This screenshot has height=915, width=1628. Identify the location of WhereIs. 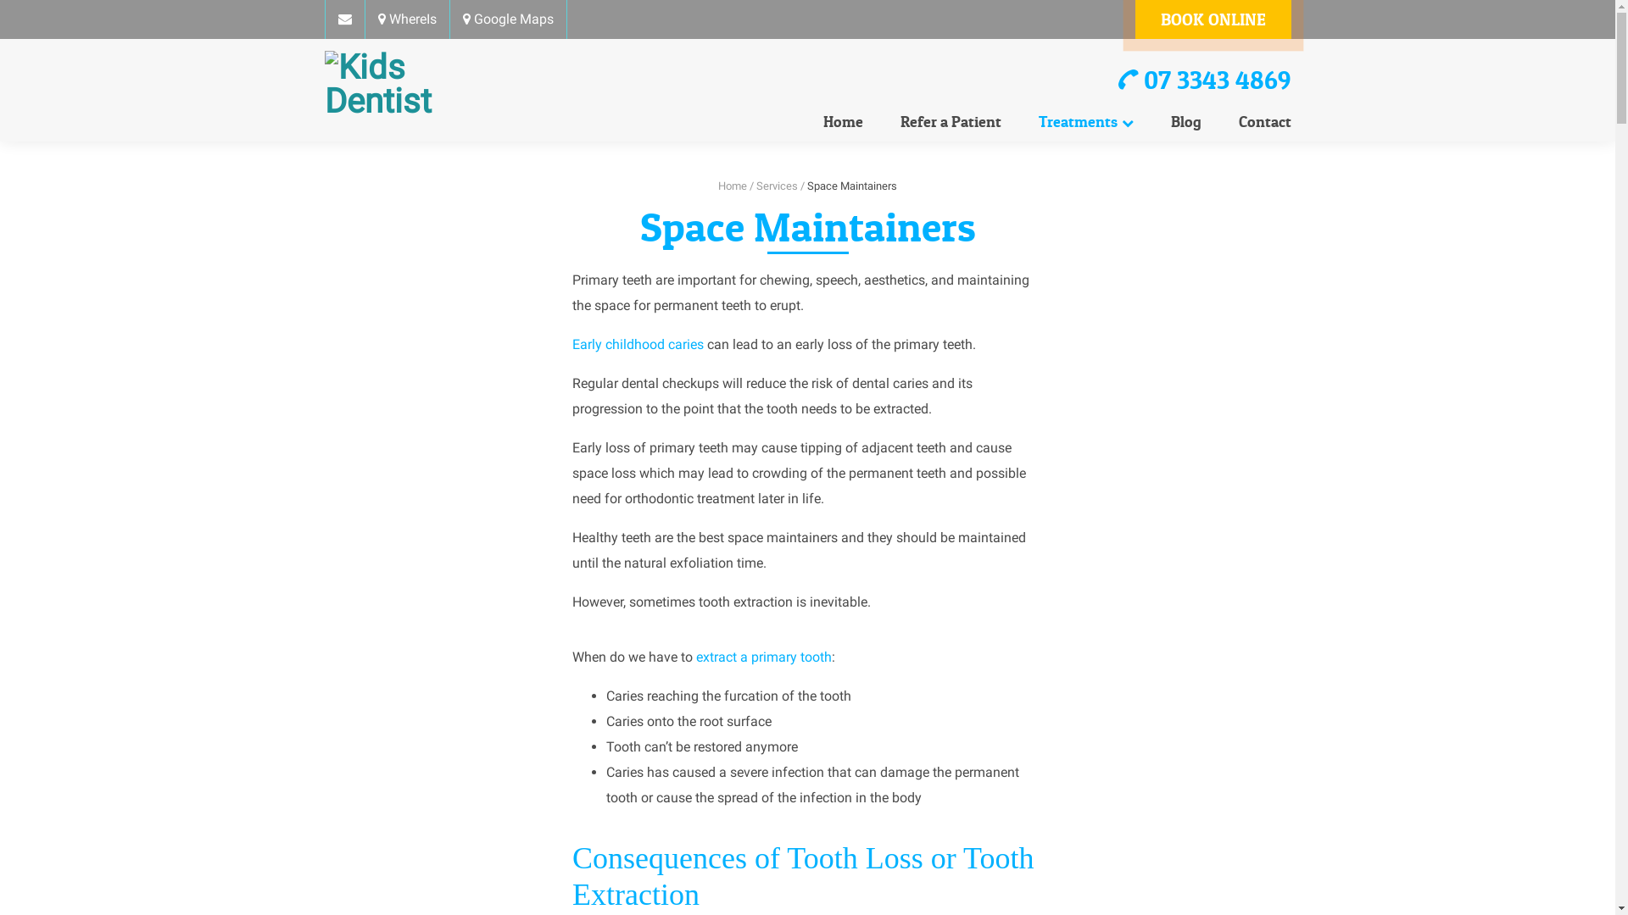
(407, 19).